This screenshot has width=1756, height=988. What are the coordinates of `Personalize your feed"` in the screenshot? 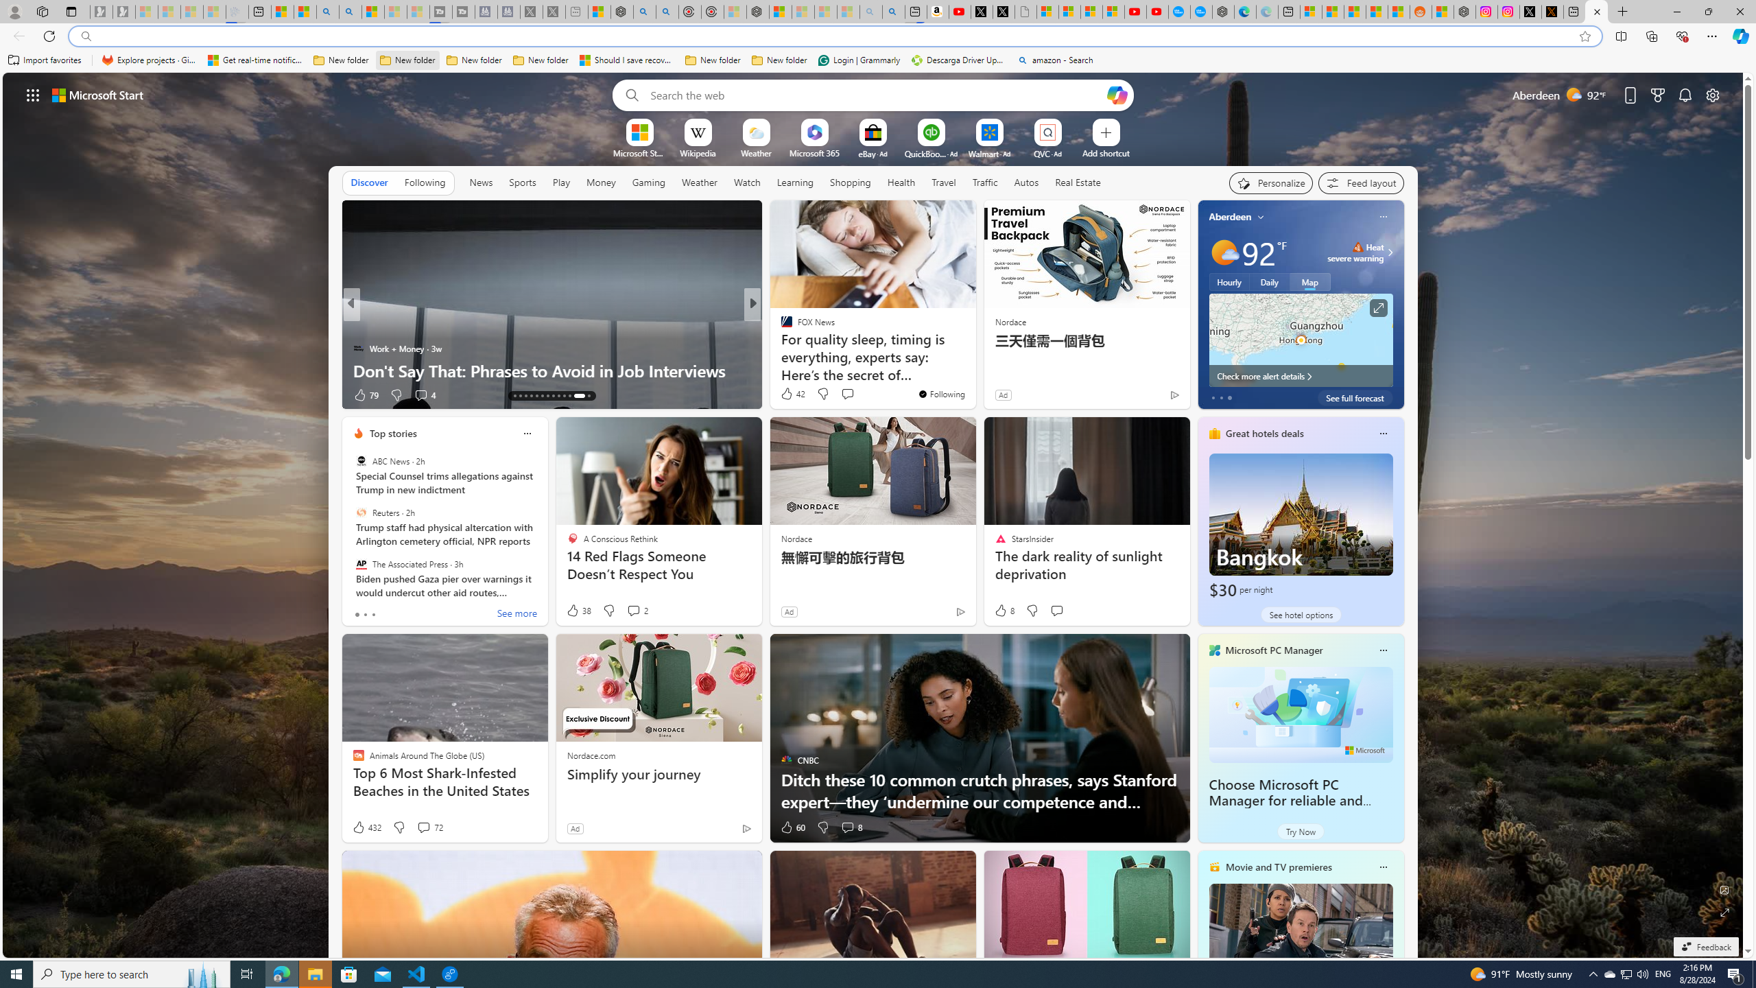 It's located at (1271, 183).